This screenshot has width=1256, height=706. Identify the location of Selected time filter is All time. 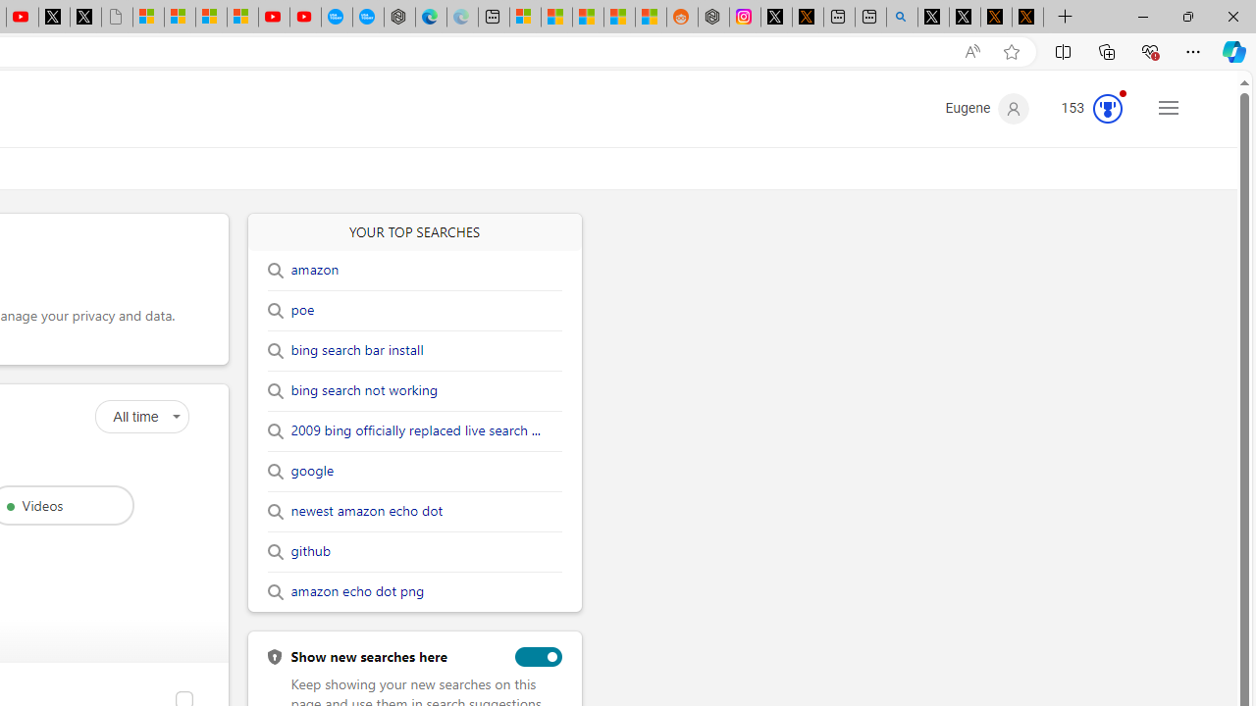
(141, 417).